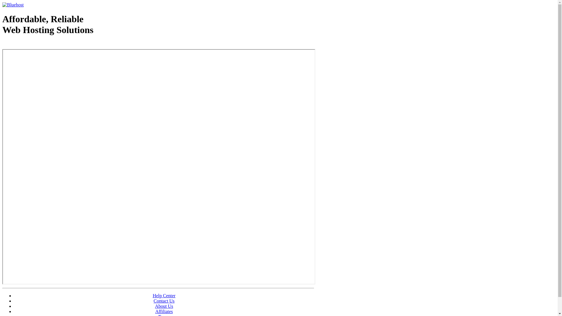 This screenshot has height=316, width=562. Describe the element at coordinates (164, 301) in the screenshot. I see `Contact Us` at that location.